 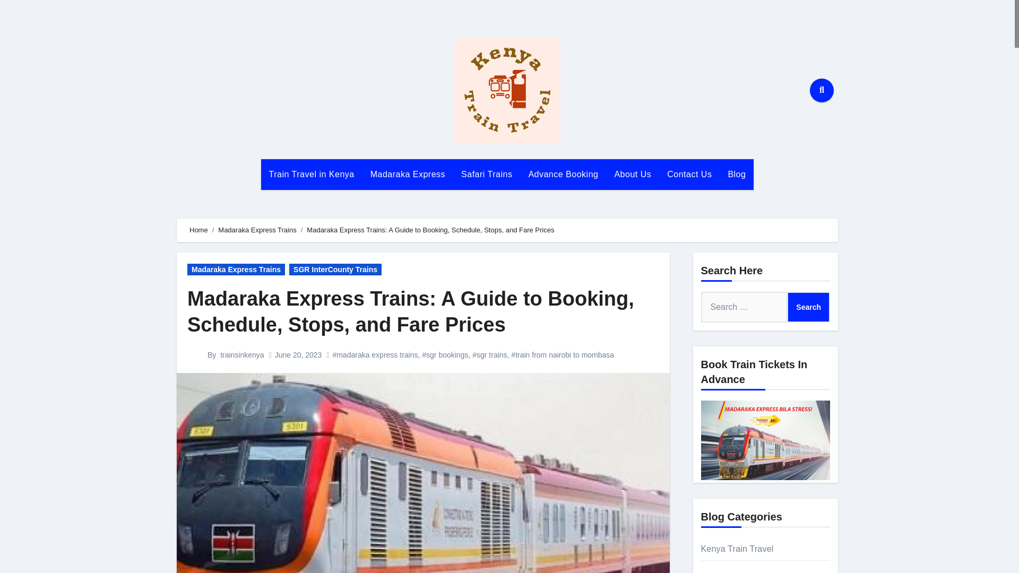 What do you see at coordinates (236, 270) in the screenshot?
I see `Madaraka Express Trains` at bounding box center [236, 270].